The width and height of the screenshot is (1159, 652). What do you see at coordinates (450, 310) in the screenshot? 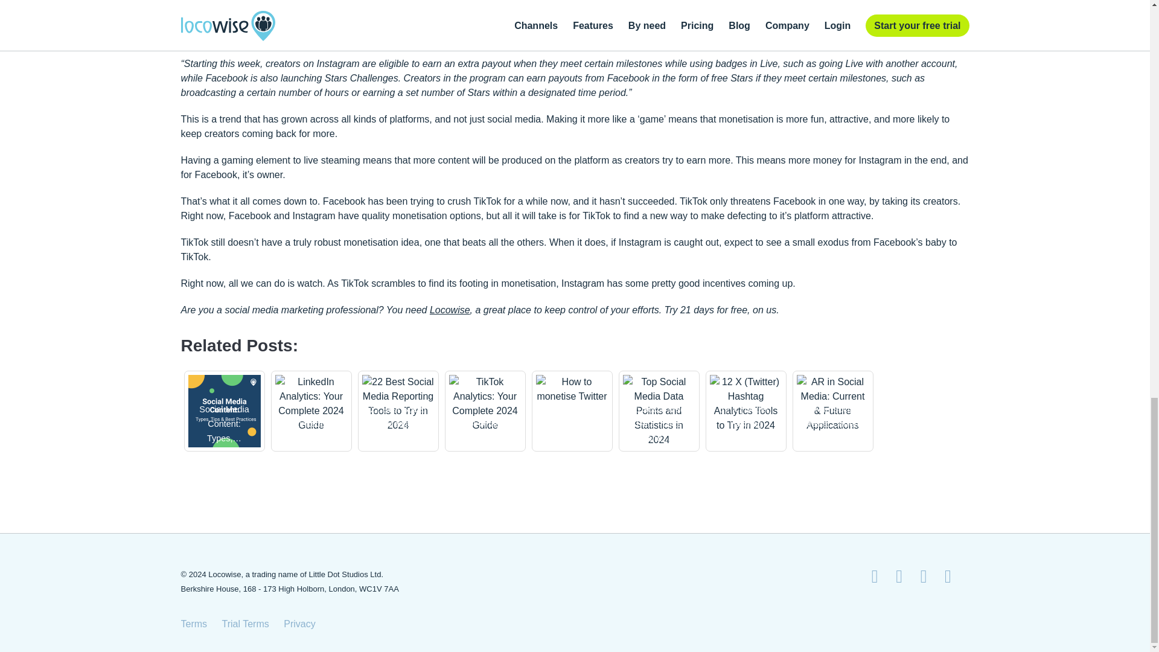
I see `Locowise` at bounding box center [450, 310].